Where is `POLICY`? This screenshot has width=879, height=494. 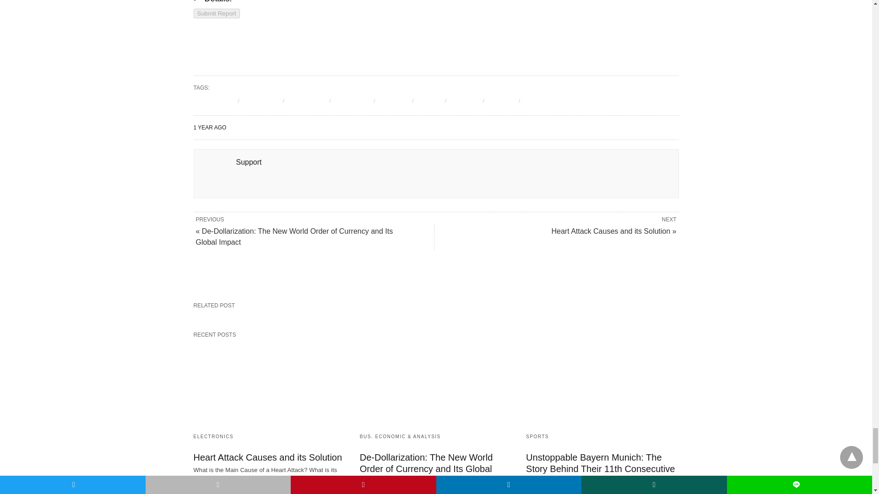 POLICY is located at coordinates (501, 101).